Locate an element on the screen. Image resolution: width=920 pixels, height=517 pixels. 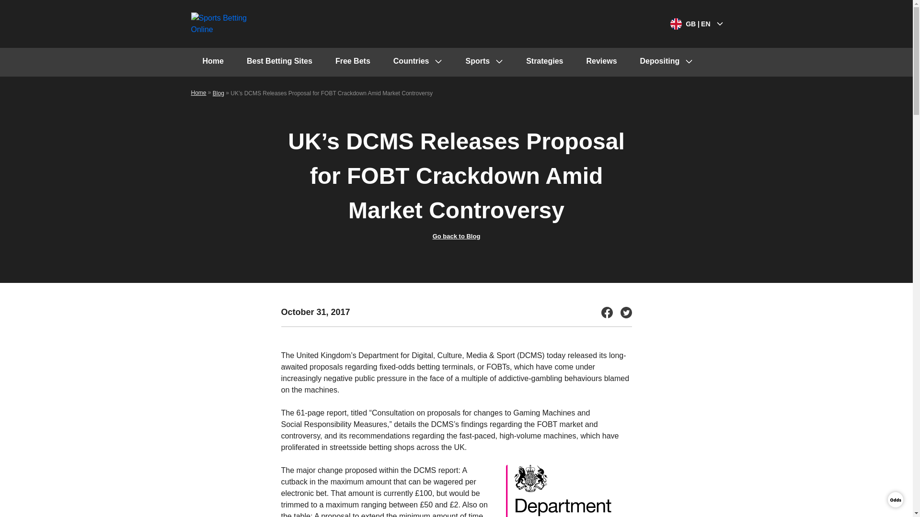
Countries is located at coordinates (418, 62).